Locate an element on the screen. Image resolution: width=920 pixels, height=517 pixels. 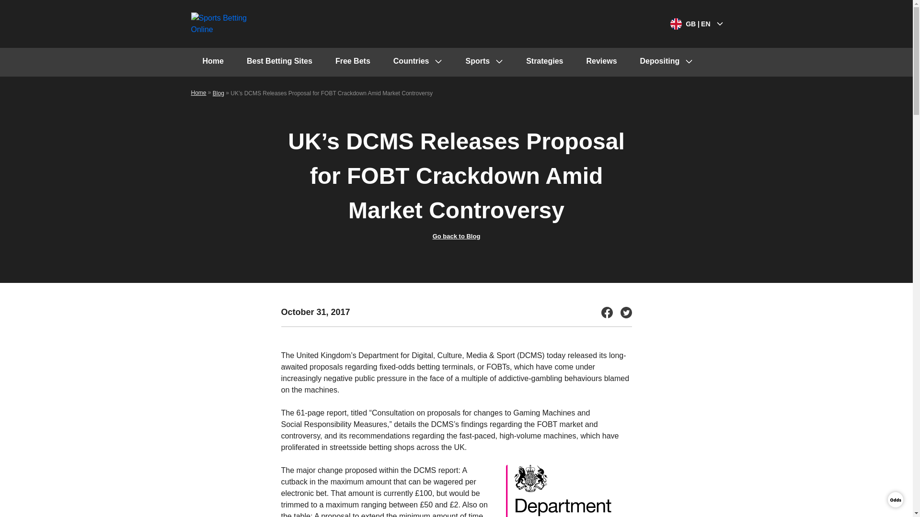
Countries is located at coordinates (418, 62).